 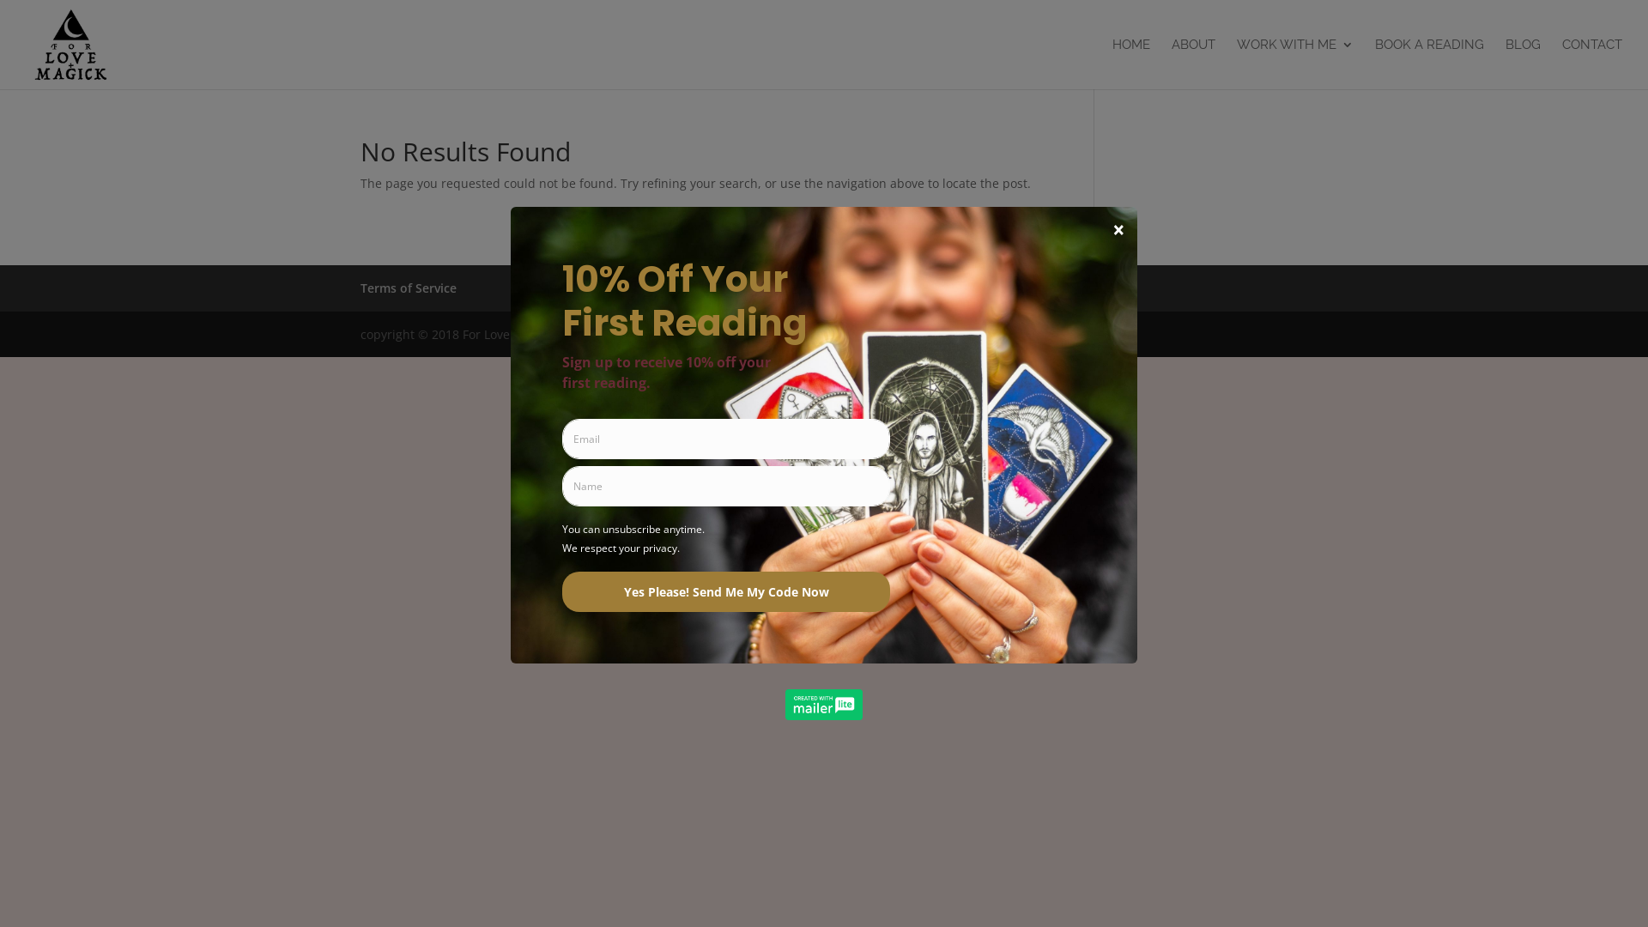 I want to click on WORK WITH ME, so click(x=1295, y=64).